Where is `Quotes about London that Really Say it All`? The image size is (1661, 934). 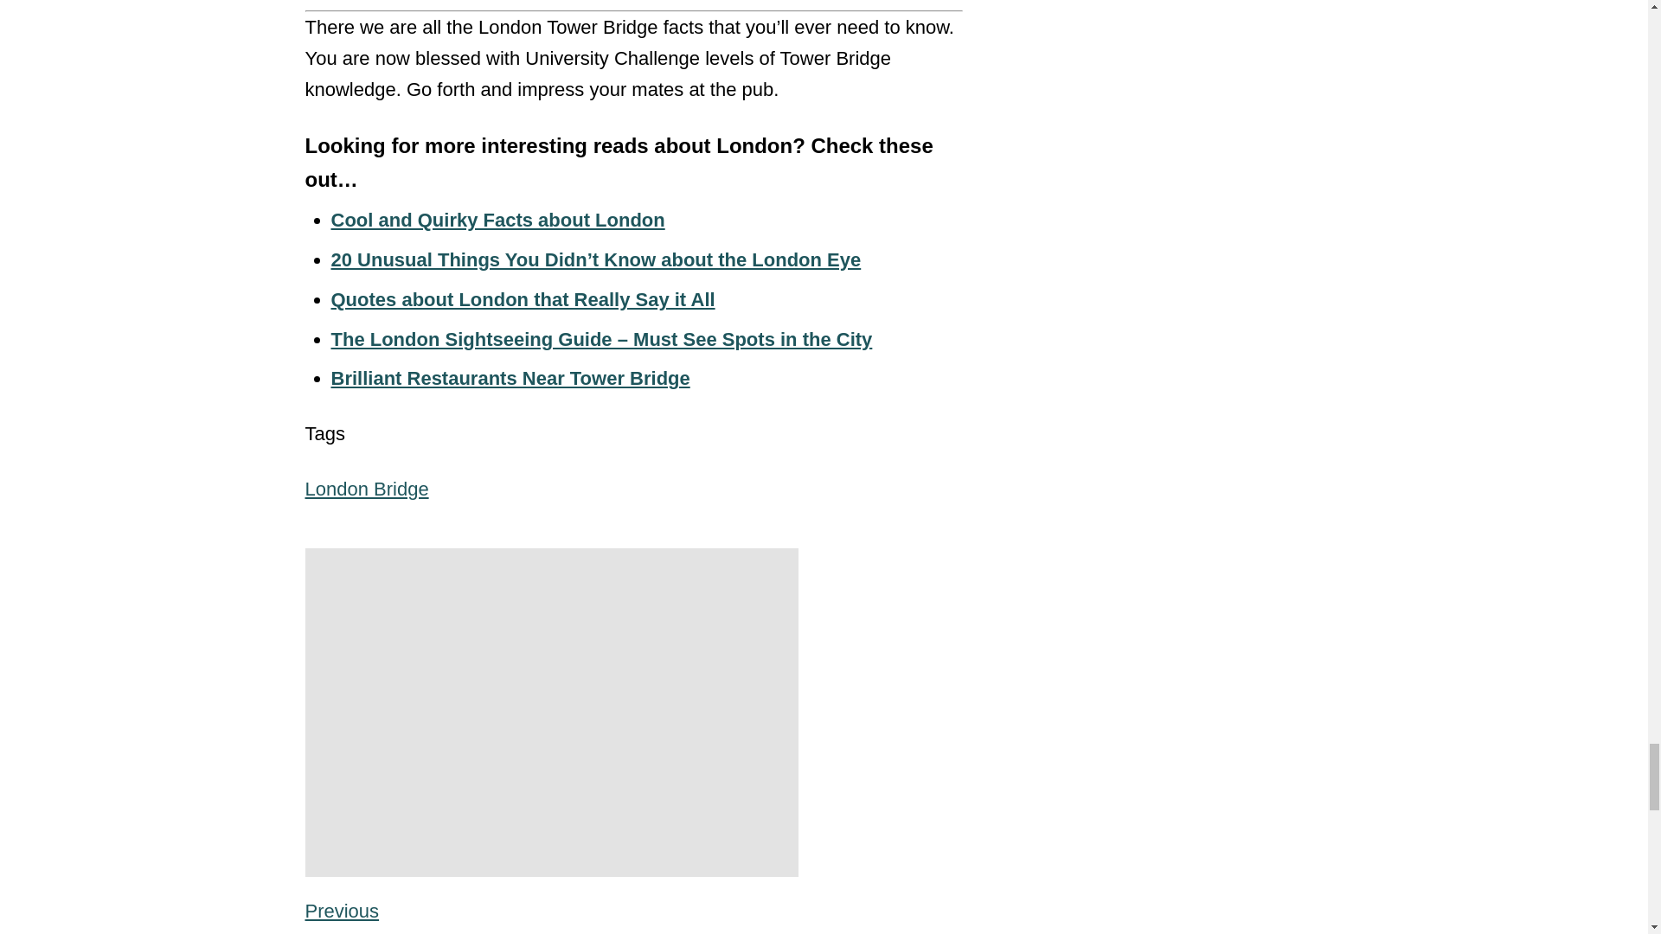
Quotes about London that Really Say it All is located at coordinates (523, 299).